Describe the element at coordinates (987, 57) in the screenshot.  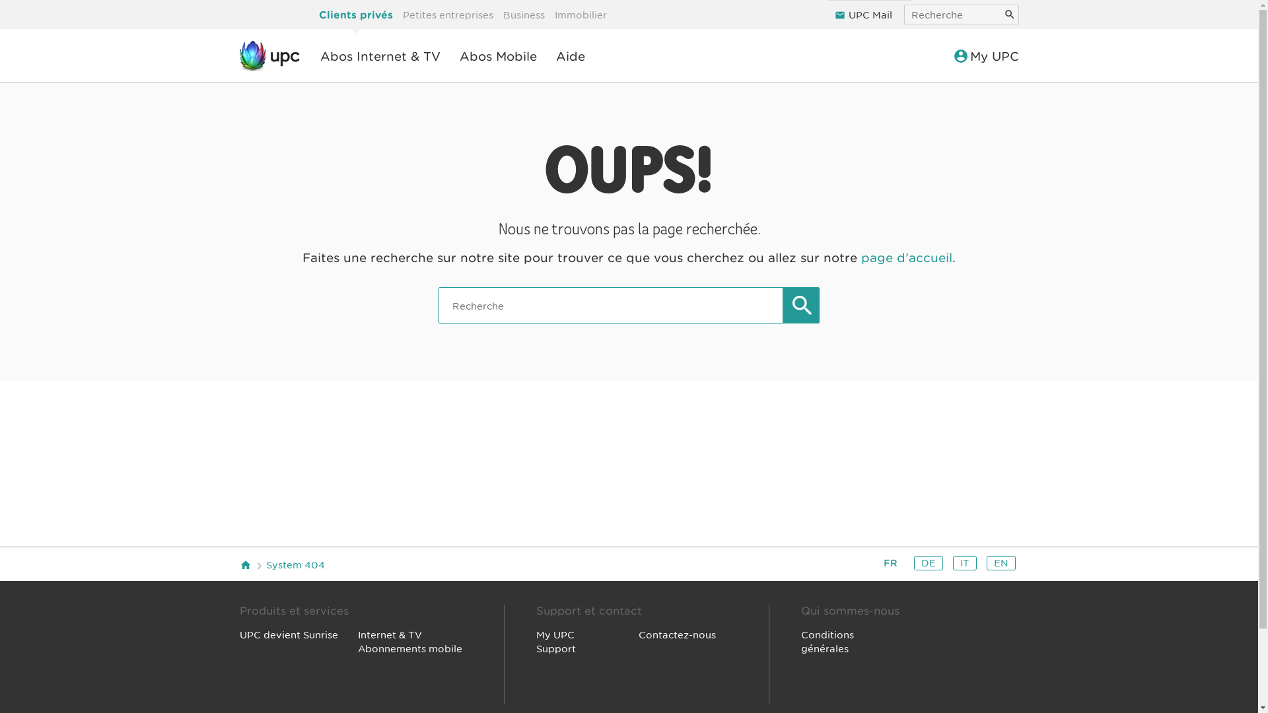
I see `My UPC` at that location.